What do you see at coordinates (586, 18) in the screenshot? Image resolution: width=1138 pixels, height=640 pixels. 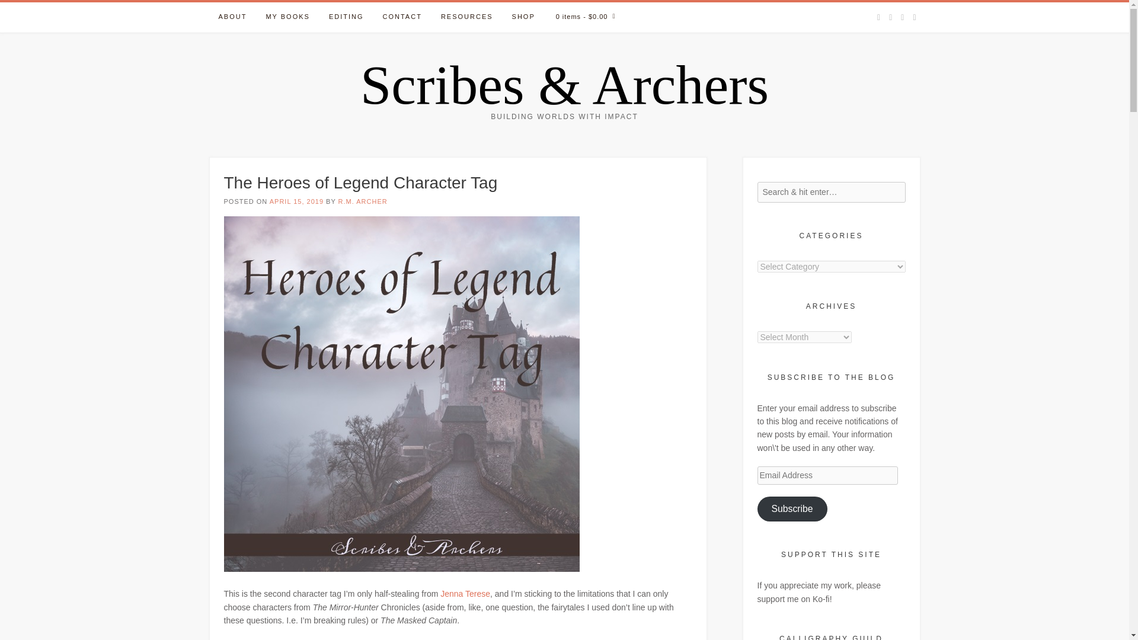 I see `View your shopping cart` at bounding box center [586, 18].